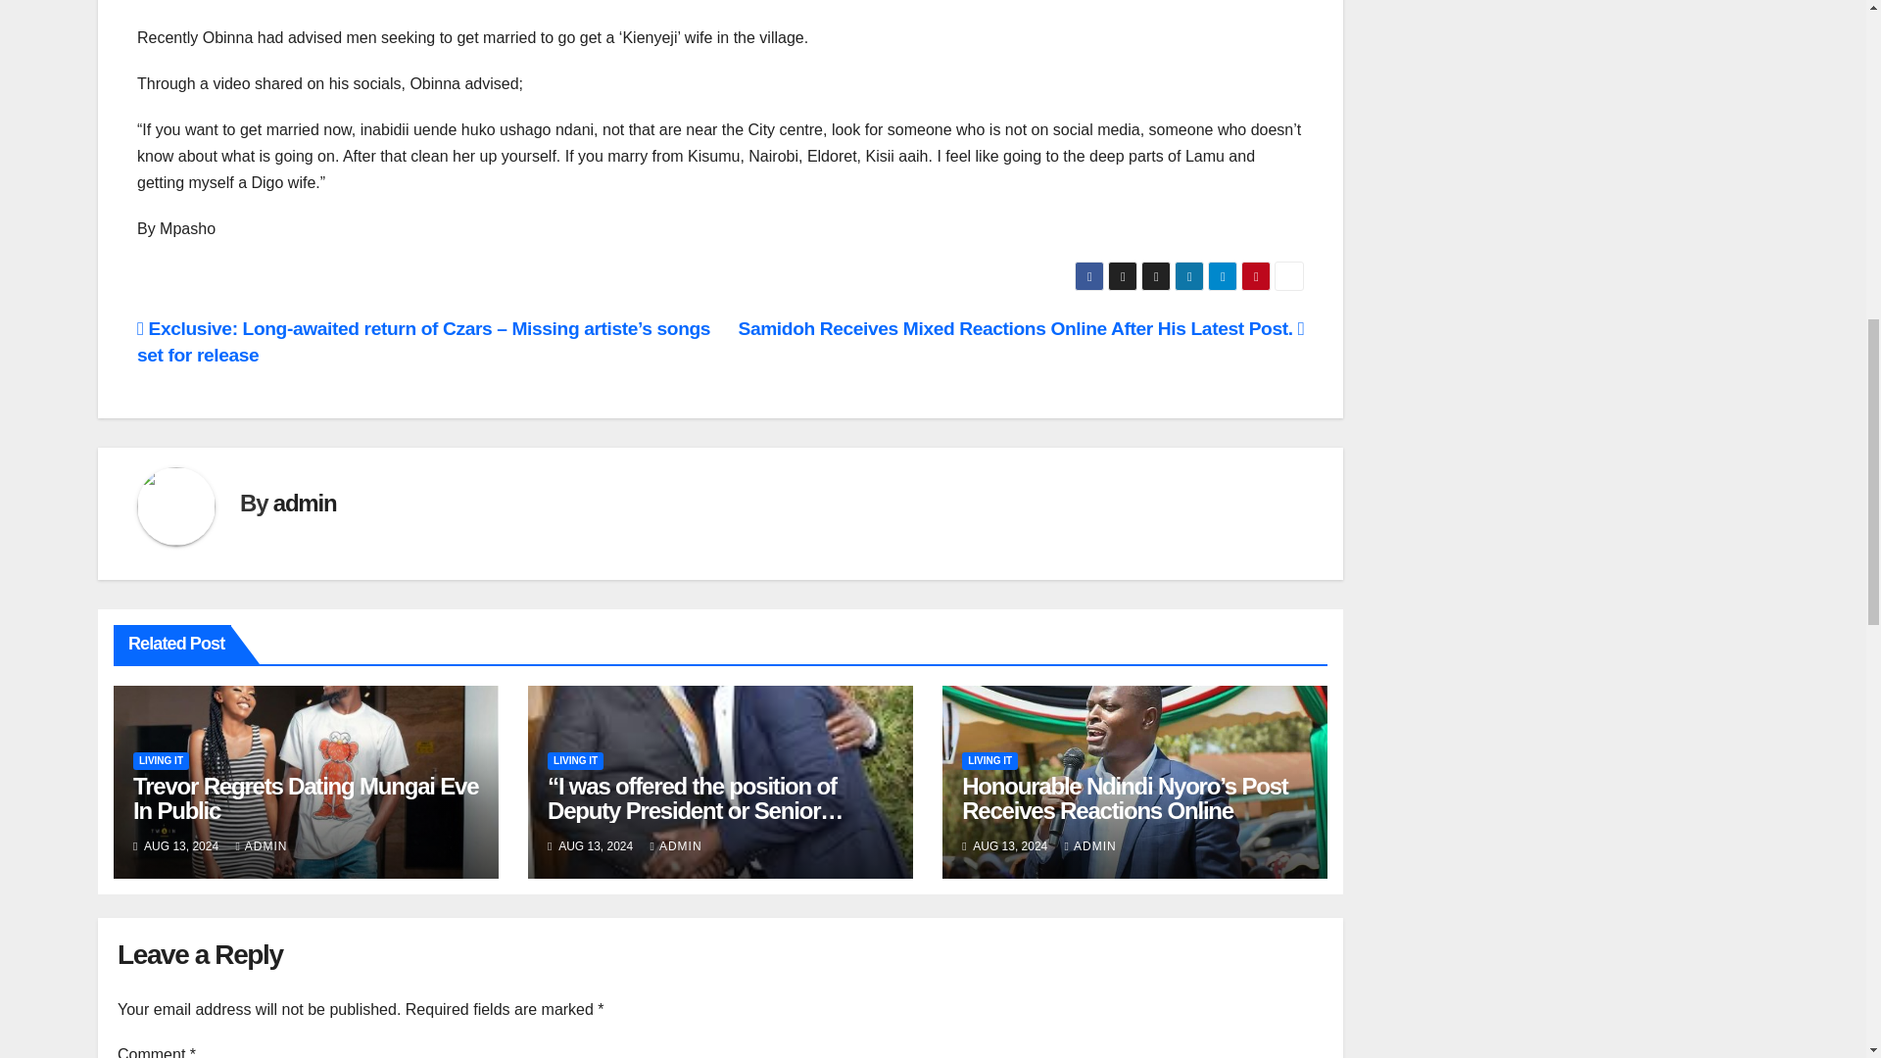  What do you see at coordinates (161, 760) in the screenshot?
I see `LIVING IT` at bounding box center [161, 760].